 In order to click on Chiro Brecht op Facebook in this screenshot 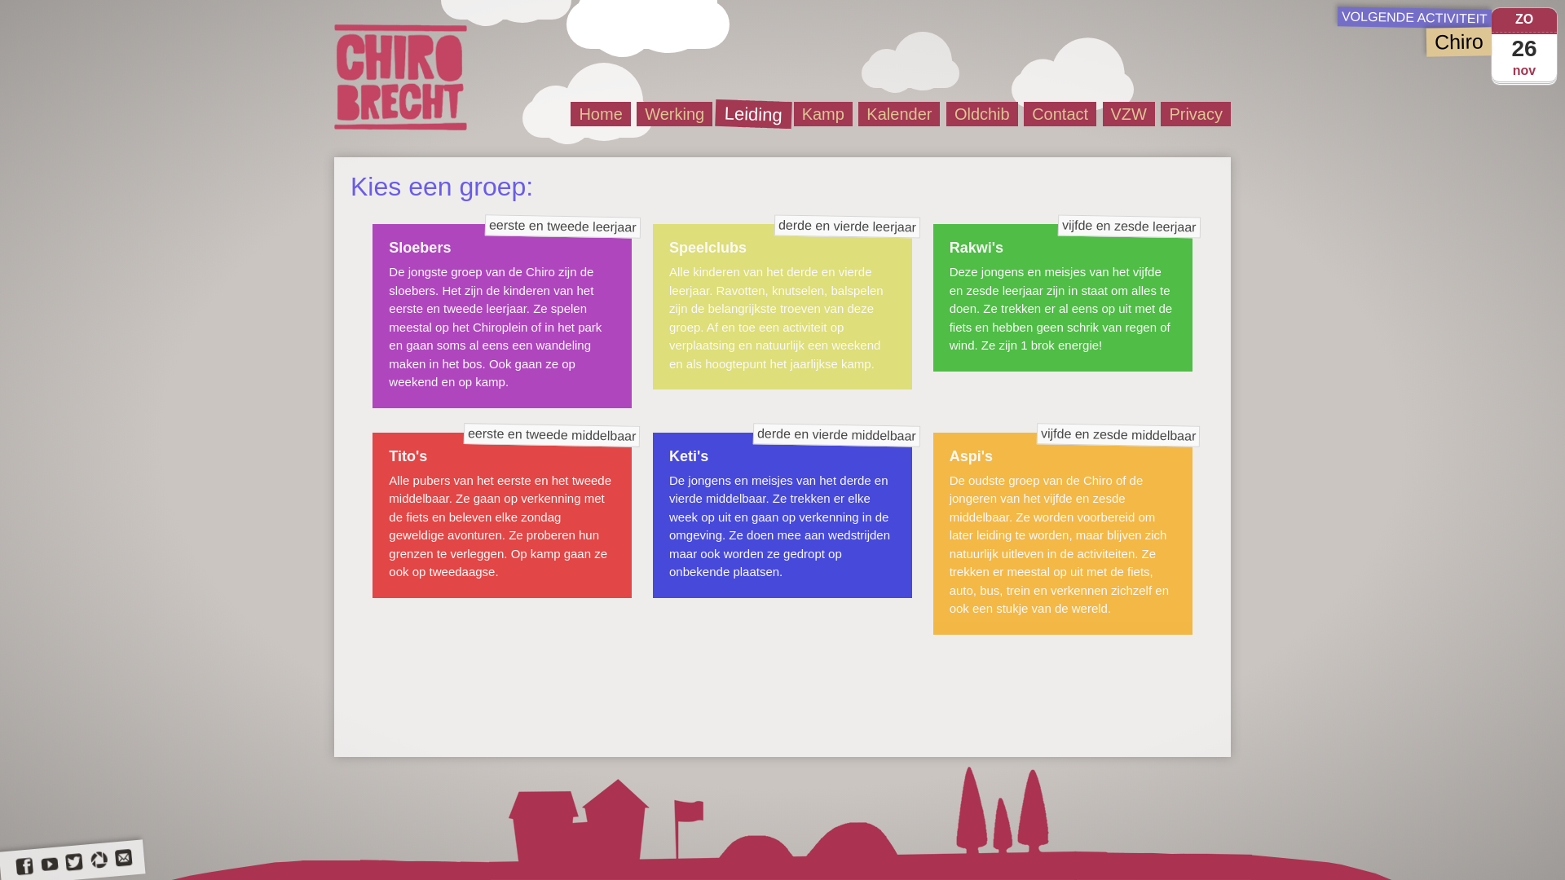, I will do `click(24, 867)`.